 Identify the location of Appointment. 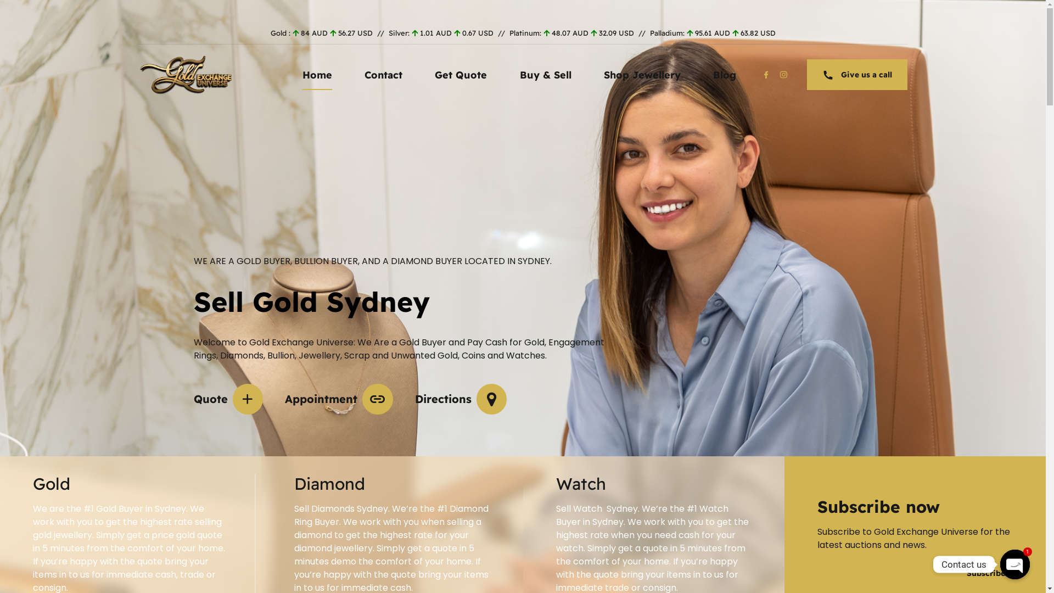
(339, 399).